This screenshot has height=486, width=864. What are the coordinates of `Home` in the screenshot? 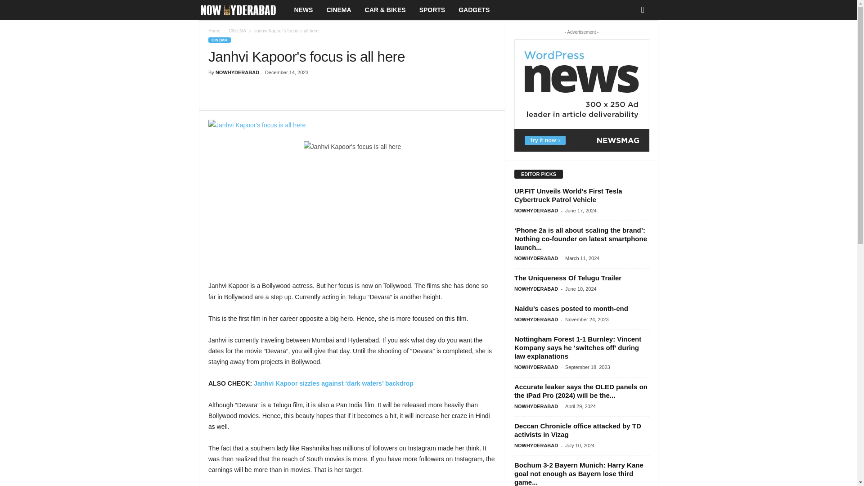 It's located at (214, 31).